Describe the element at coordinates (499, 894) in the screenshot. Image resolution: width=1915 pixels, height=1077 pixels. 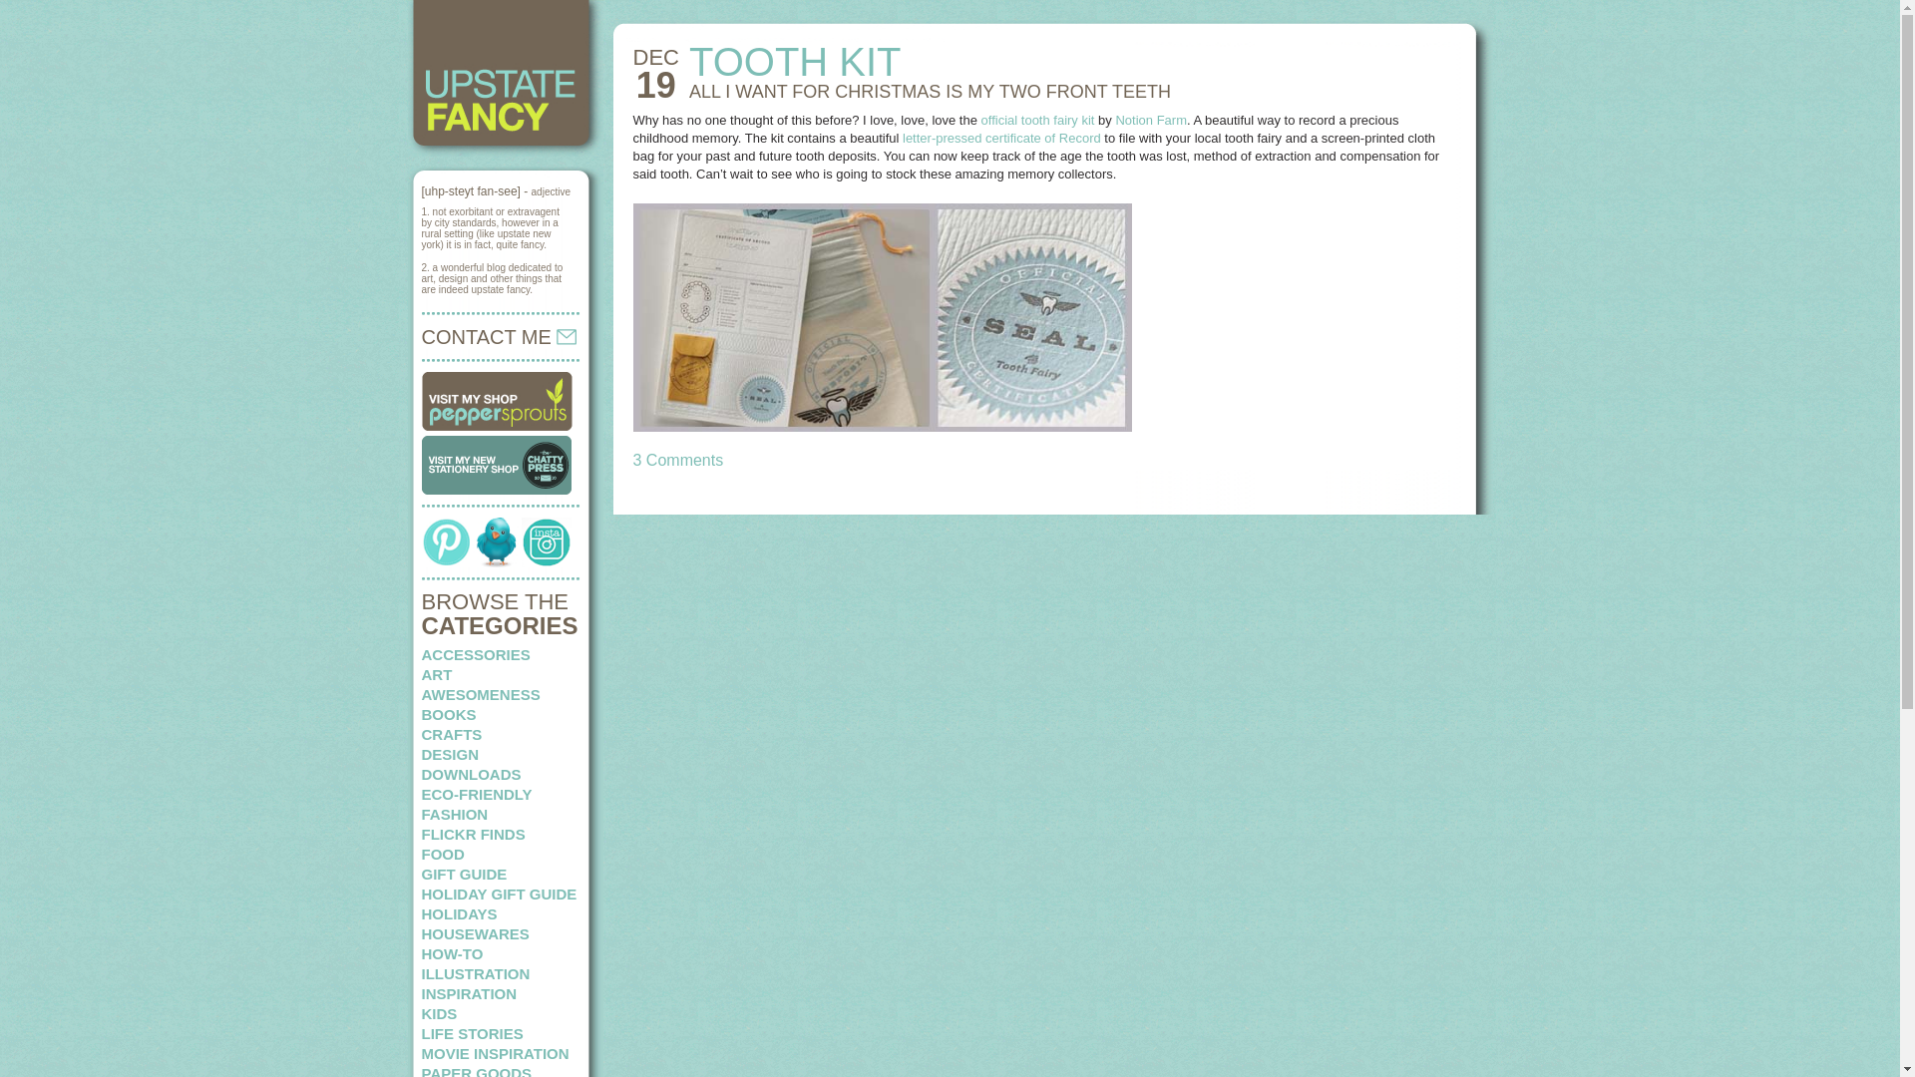
I see `HOLIDAY GIFT GUIDE` at that location.